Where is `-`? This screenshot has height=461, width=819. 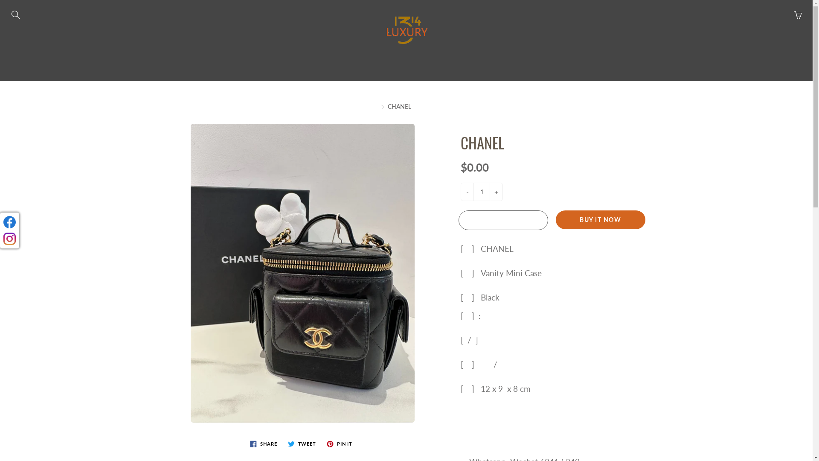 - is located at coordinates (468, 192).